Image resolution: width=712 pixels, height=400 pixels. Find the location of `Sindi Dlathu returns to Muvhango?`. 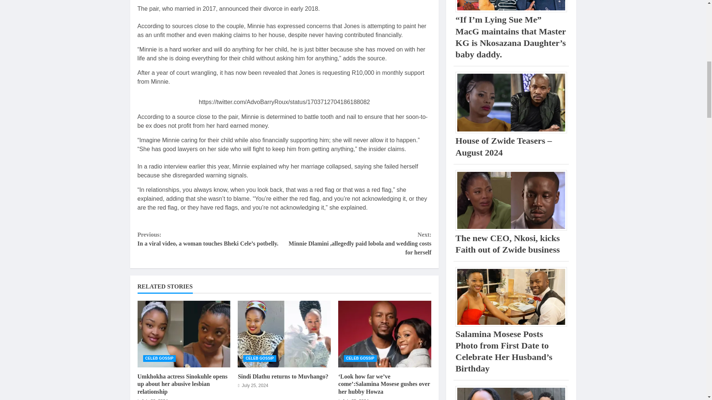

Sindi Dlathu returns to Muvhango? is located at coordinates (283, 376).